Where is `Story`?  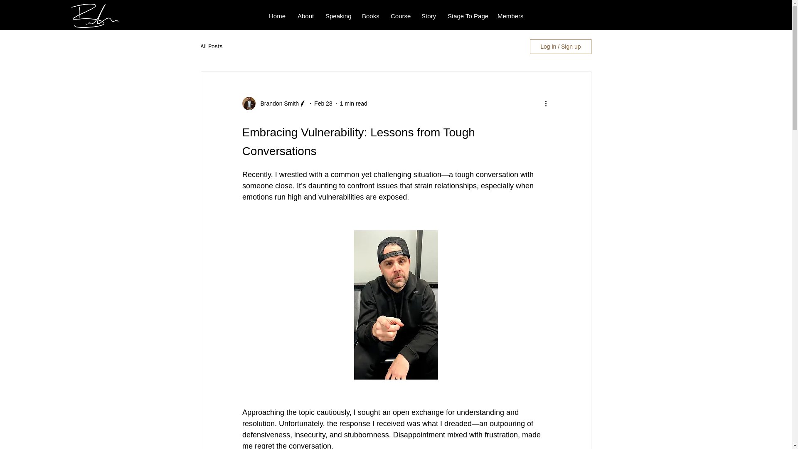
Story is located at coordinates (428, 16).